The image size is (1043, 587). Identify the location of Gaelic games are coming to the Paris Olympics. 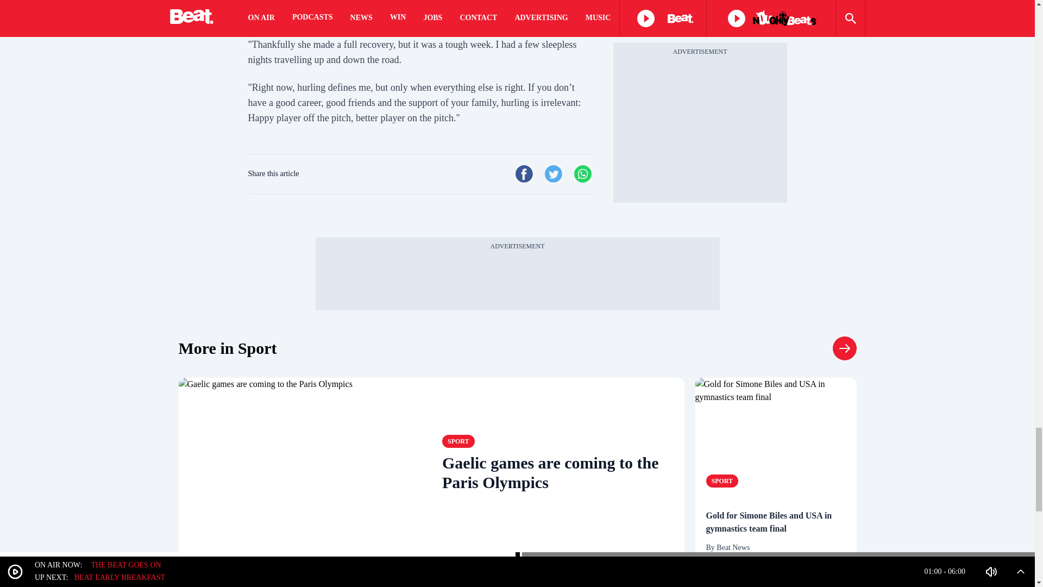
(305, 473).